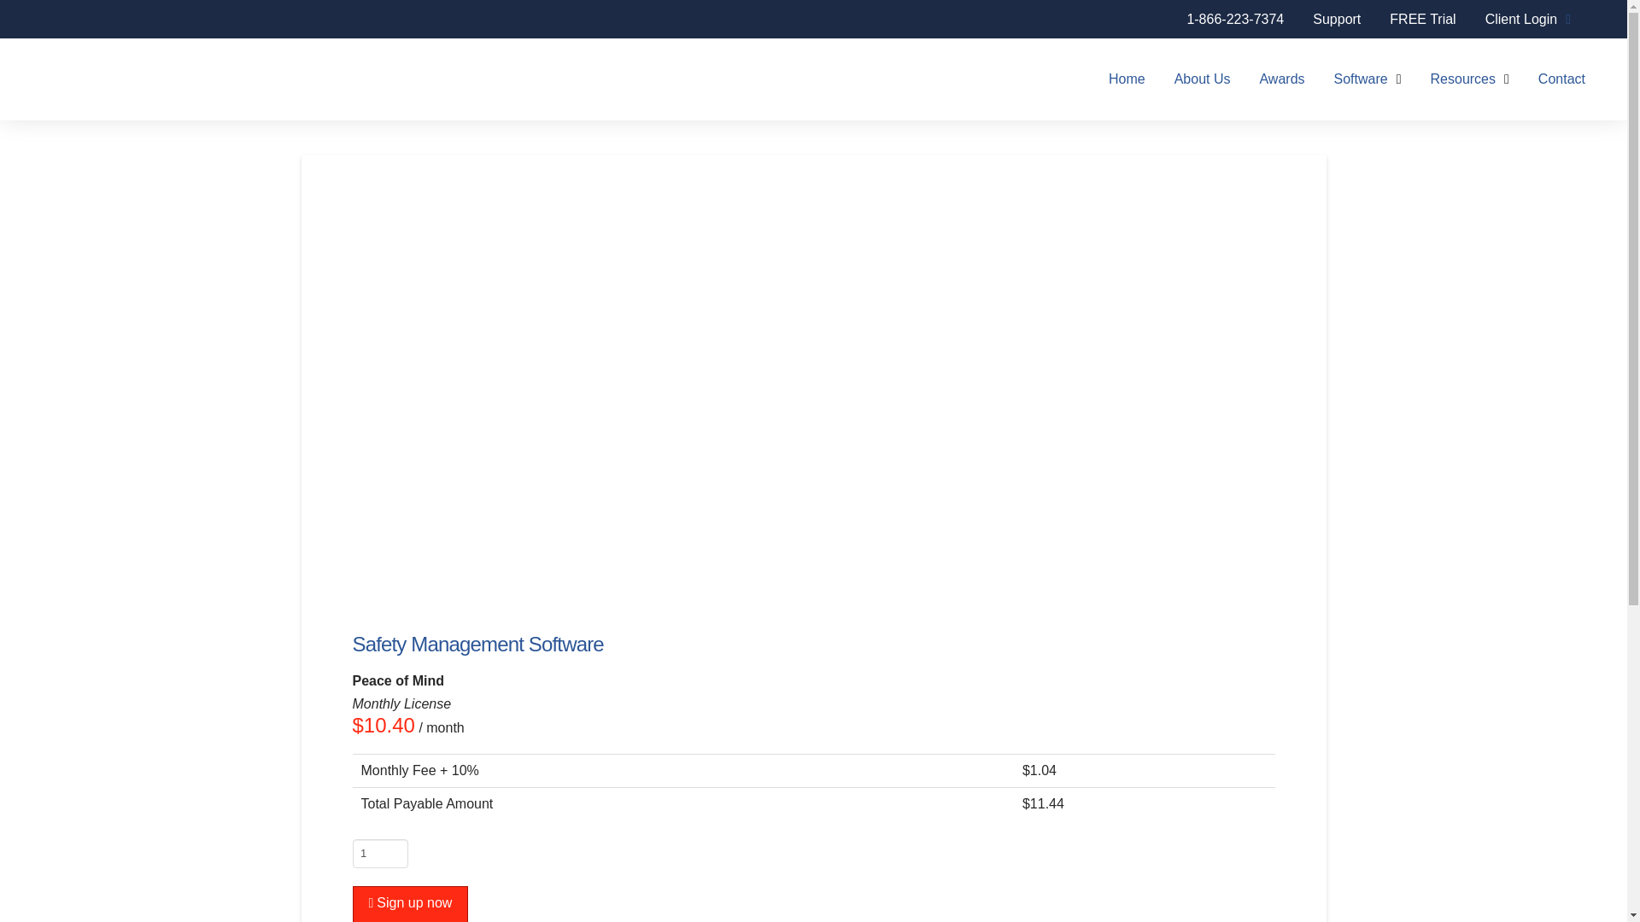  I want to click on Support, so click(1337, 20).